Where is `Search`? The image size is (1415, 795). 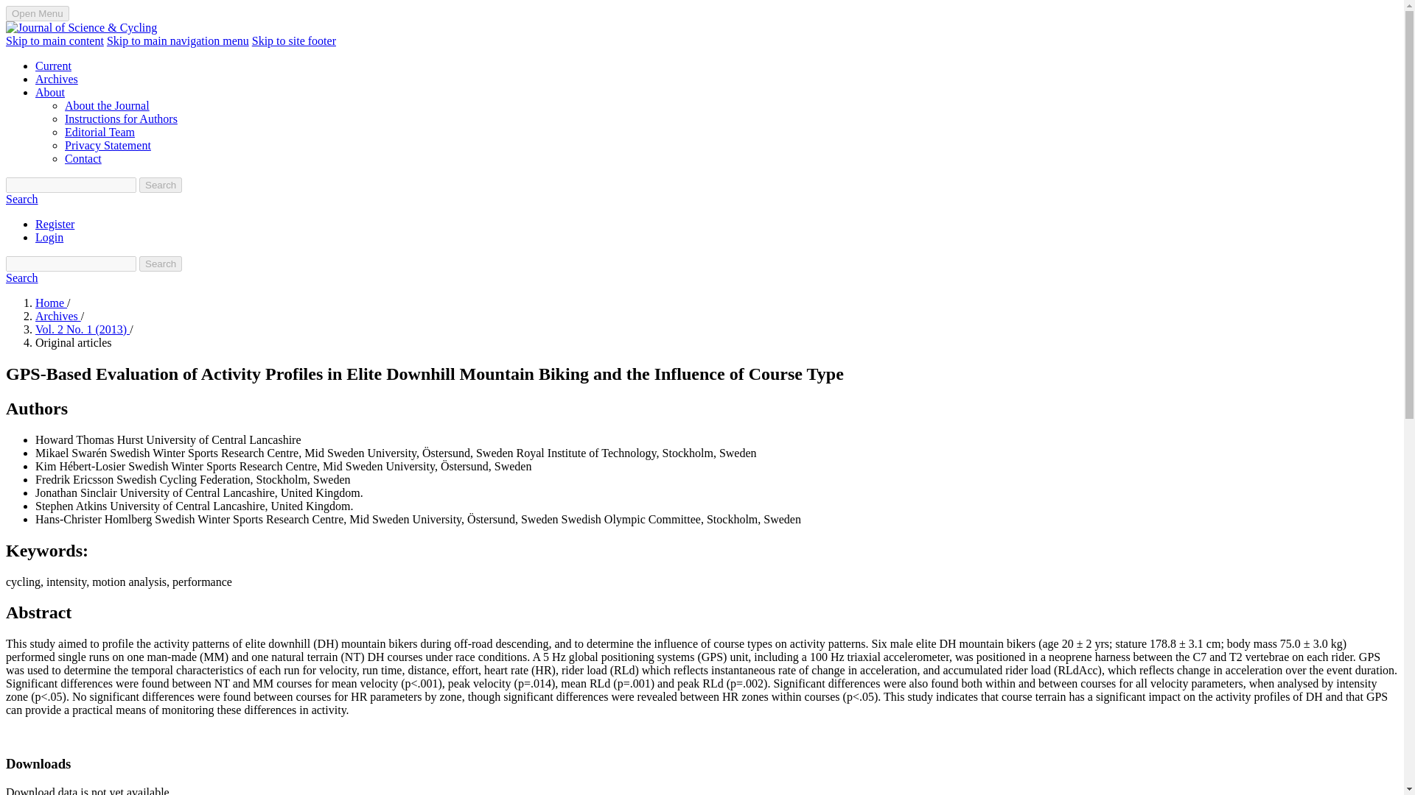 Search is located at coordinates (161, 264).